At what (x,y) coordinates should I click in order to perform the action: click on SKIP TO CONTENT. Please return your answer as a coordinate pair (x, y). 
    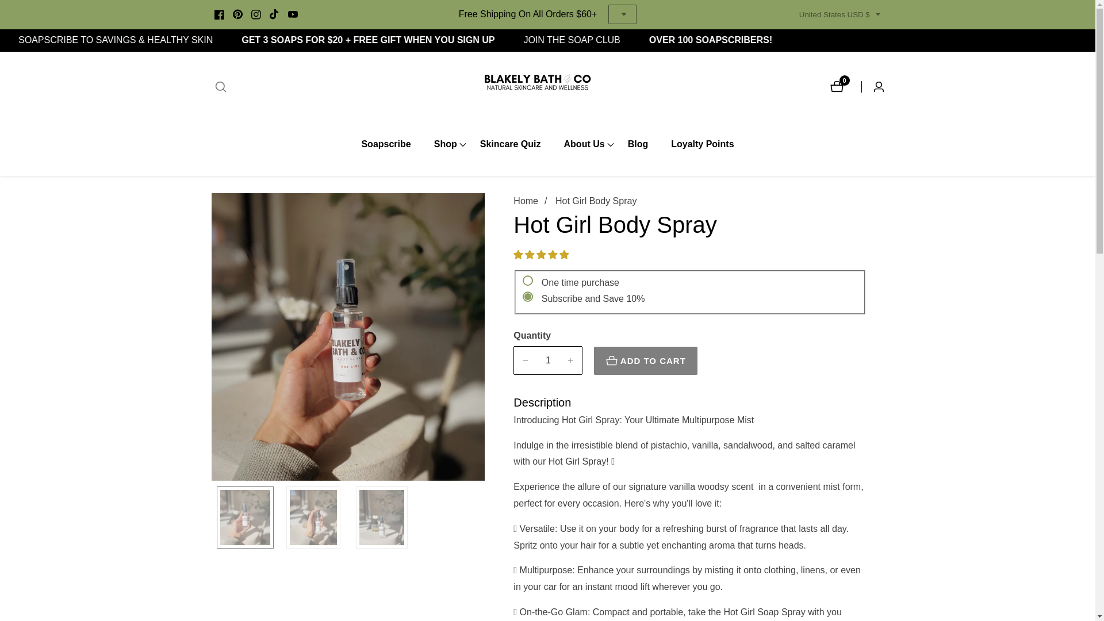
    Looking at the image, I should click on (385, 144).